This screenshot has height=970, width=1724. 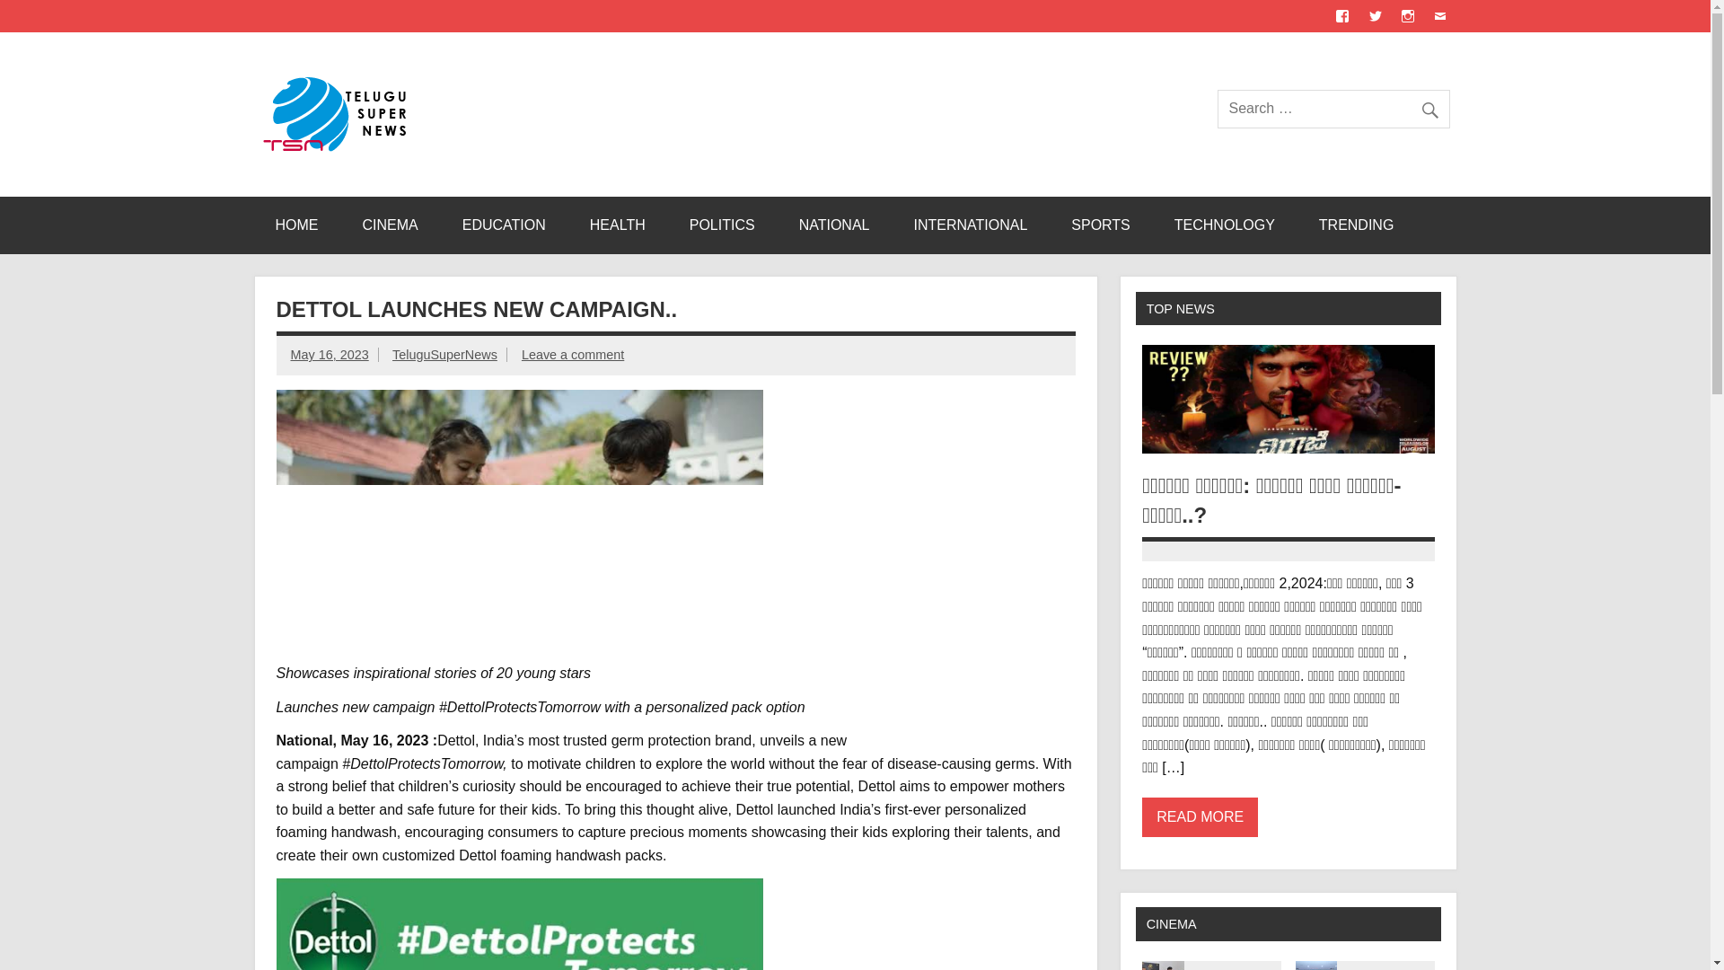 What do you see at coordinates (1356, 225) in the screenshot?
I see `TRENDING` at bounding box center [1356, 225].